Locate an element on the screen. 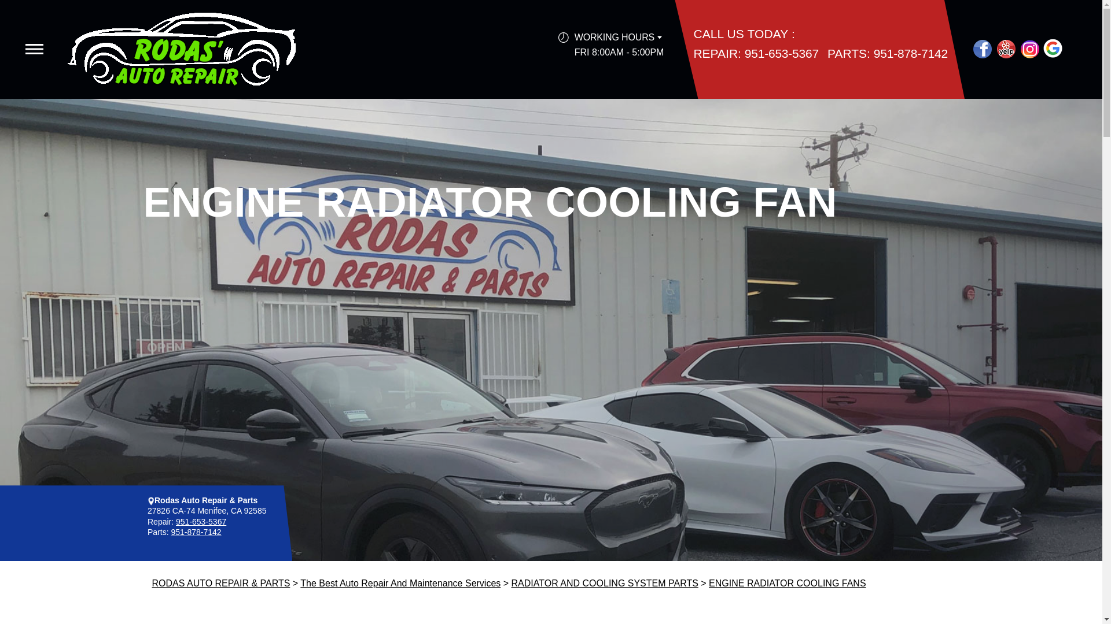 This screenshot has width=1111, height=624. open-navigation-button is located at coordinates (34, 49).